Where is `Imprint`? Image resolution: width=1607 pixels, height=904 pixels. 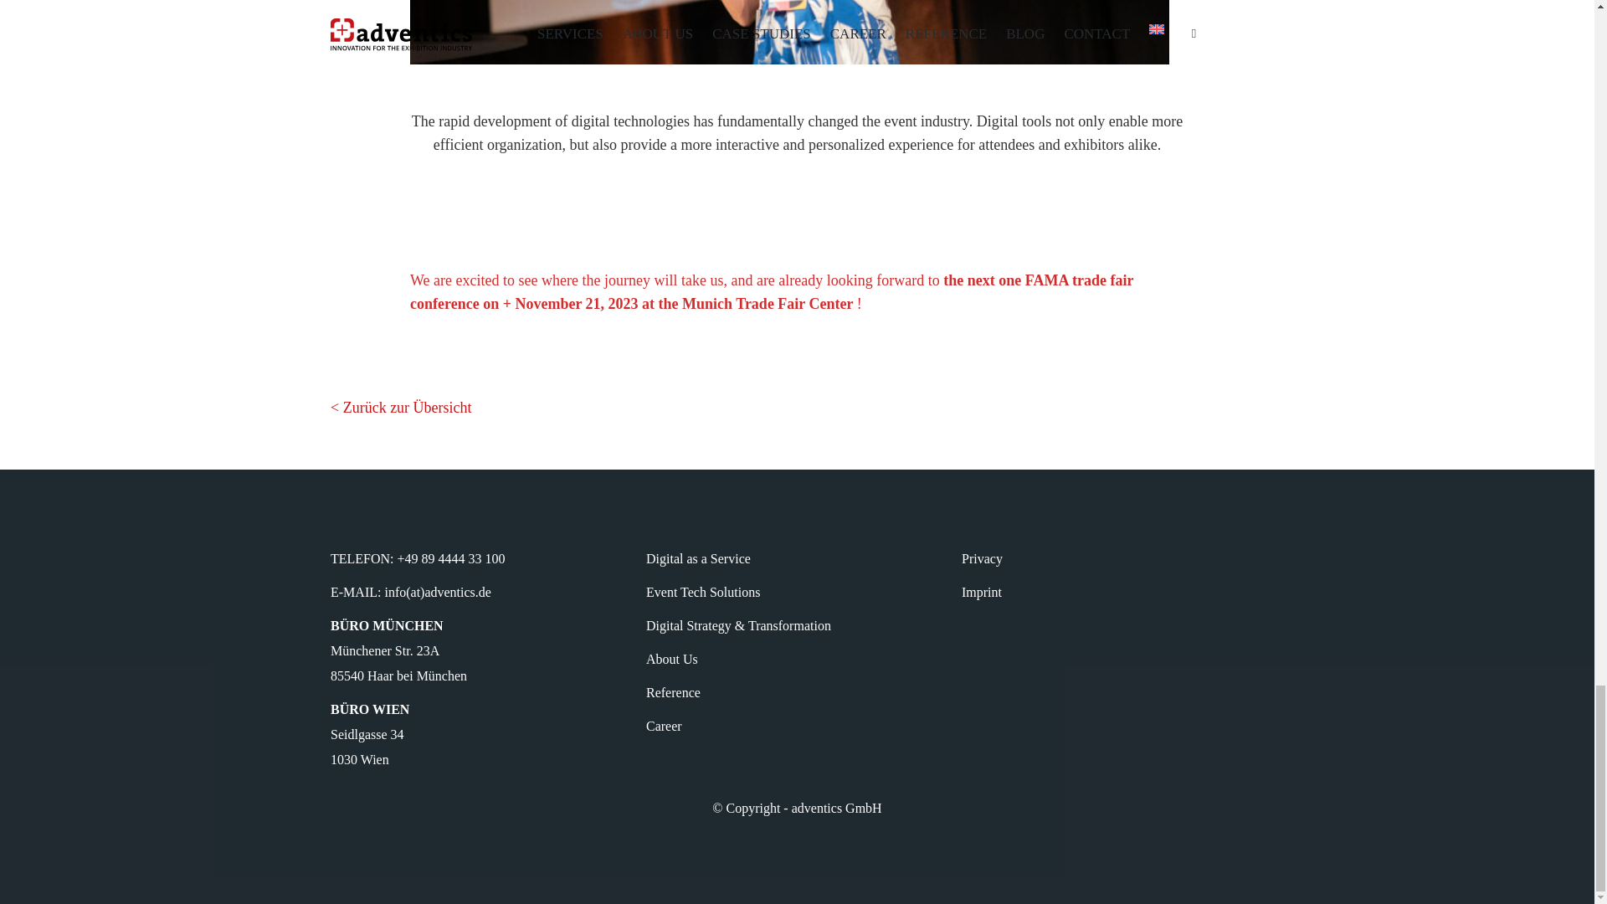 Imprint is located at coordinates (981, 592).